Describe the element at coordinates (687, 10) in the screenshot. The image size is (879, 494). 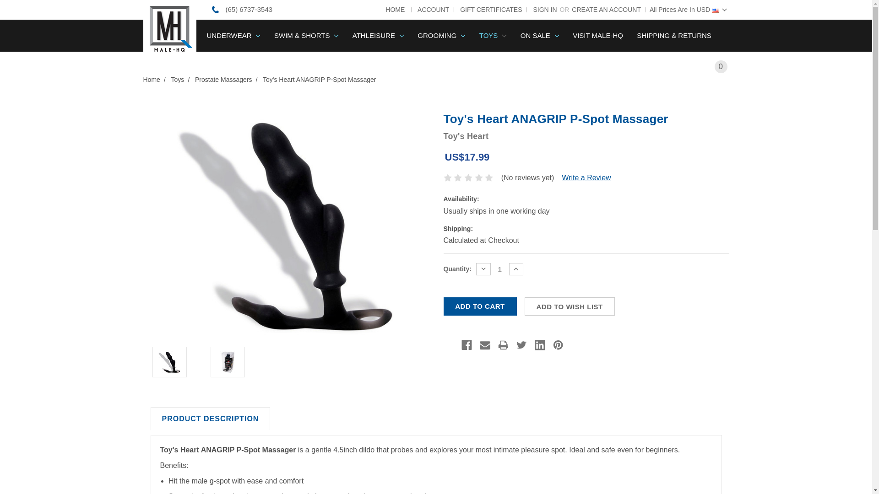
I see `All Prices Are In USD` at that location.